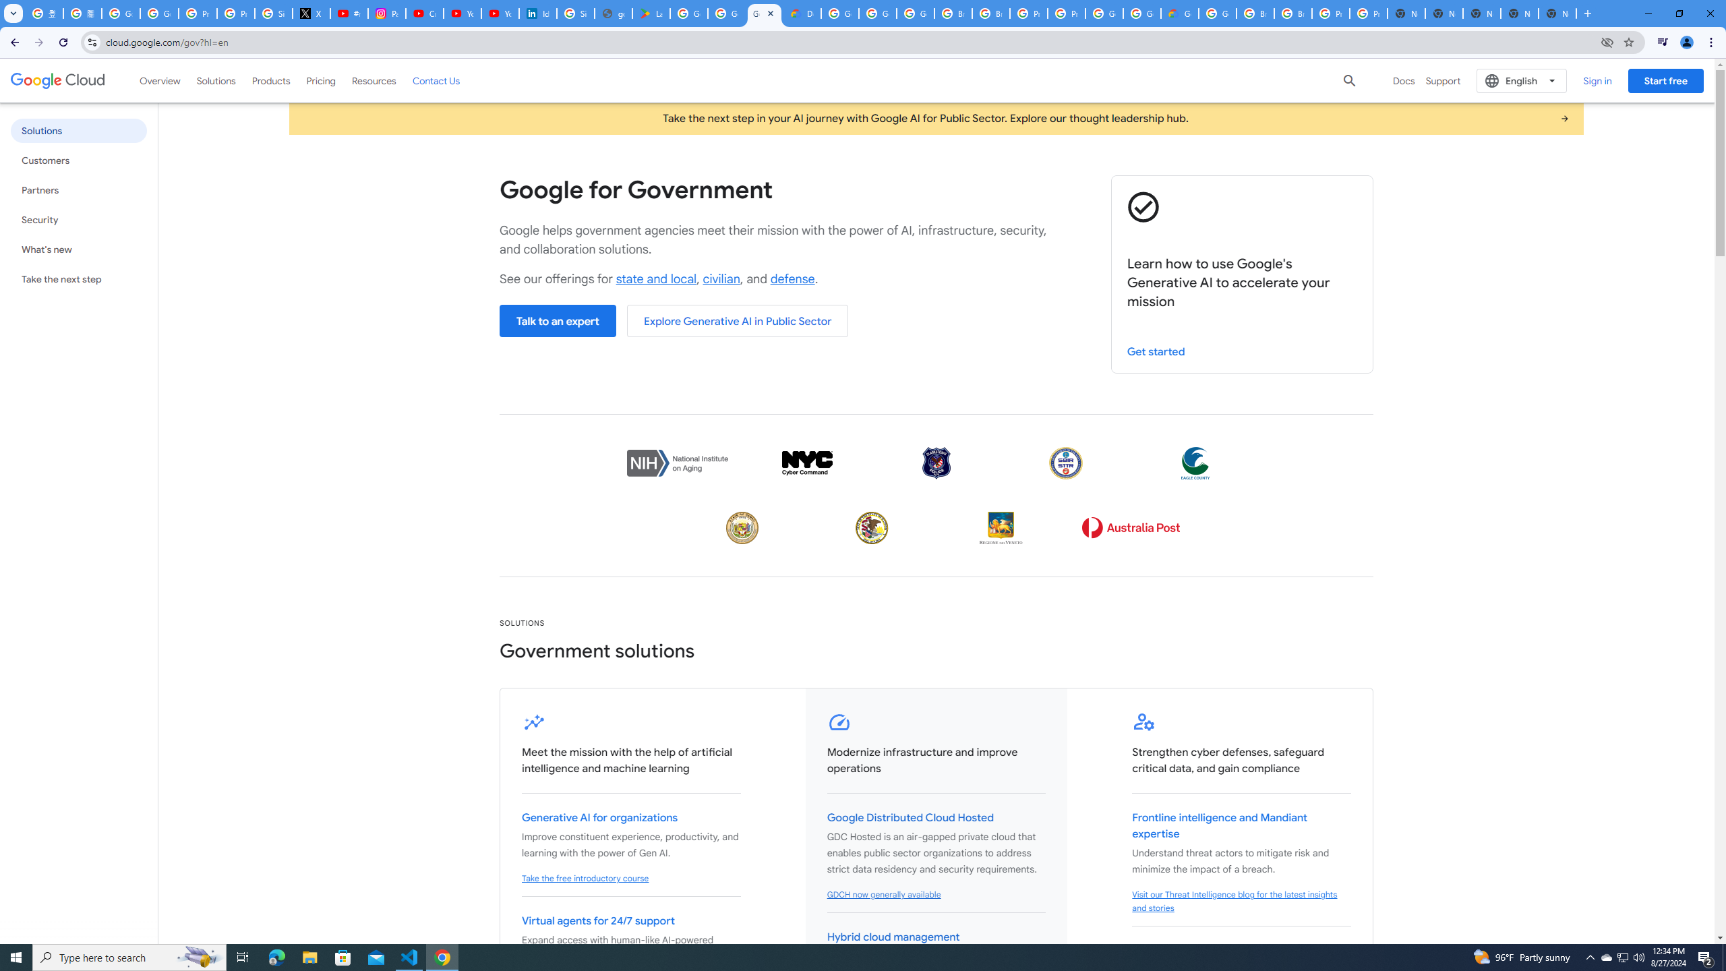 This screenshot has width=1726, height=971. I want to click on Eagle County, so click(1195, 463).